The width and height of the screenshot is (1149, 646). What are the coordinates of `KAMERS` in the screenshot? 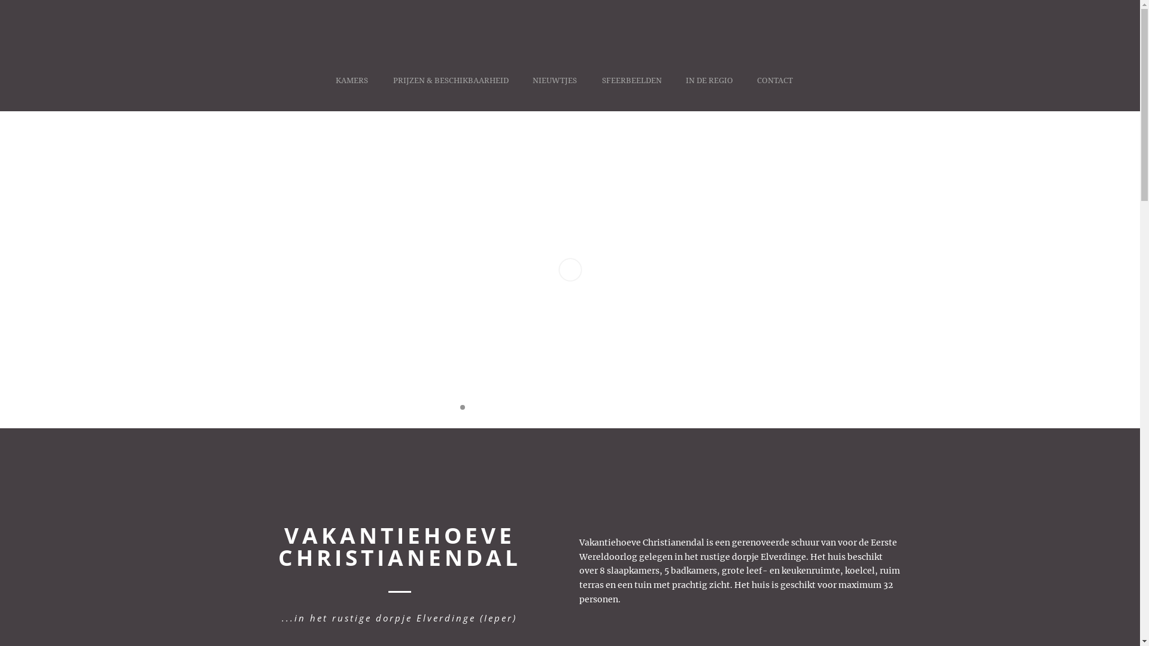 It's located at (358, 93).